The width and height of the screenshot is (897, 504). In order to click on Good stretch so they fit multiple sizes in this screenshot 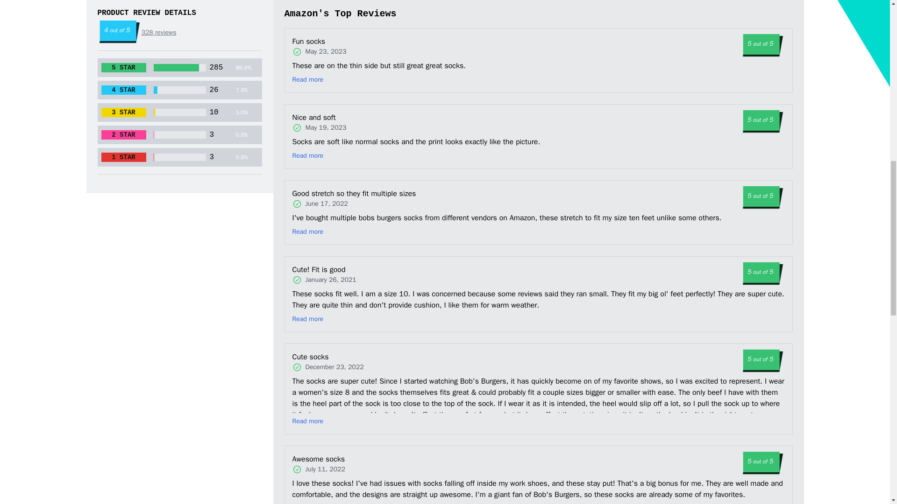, I will do `click(358, 193)`.